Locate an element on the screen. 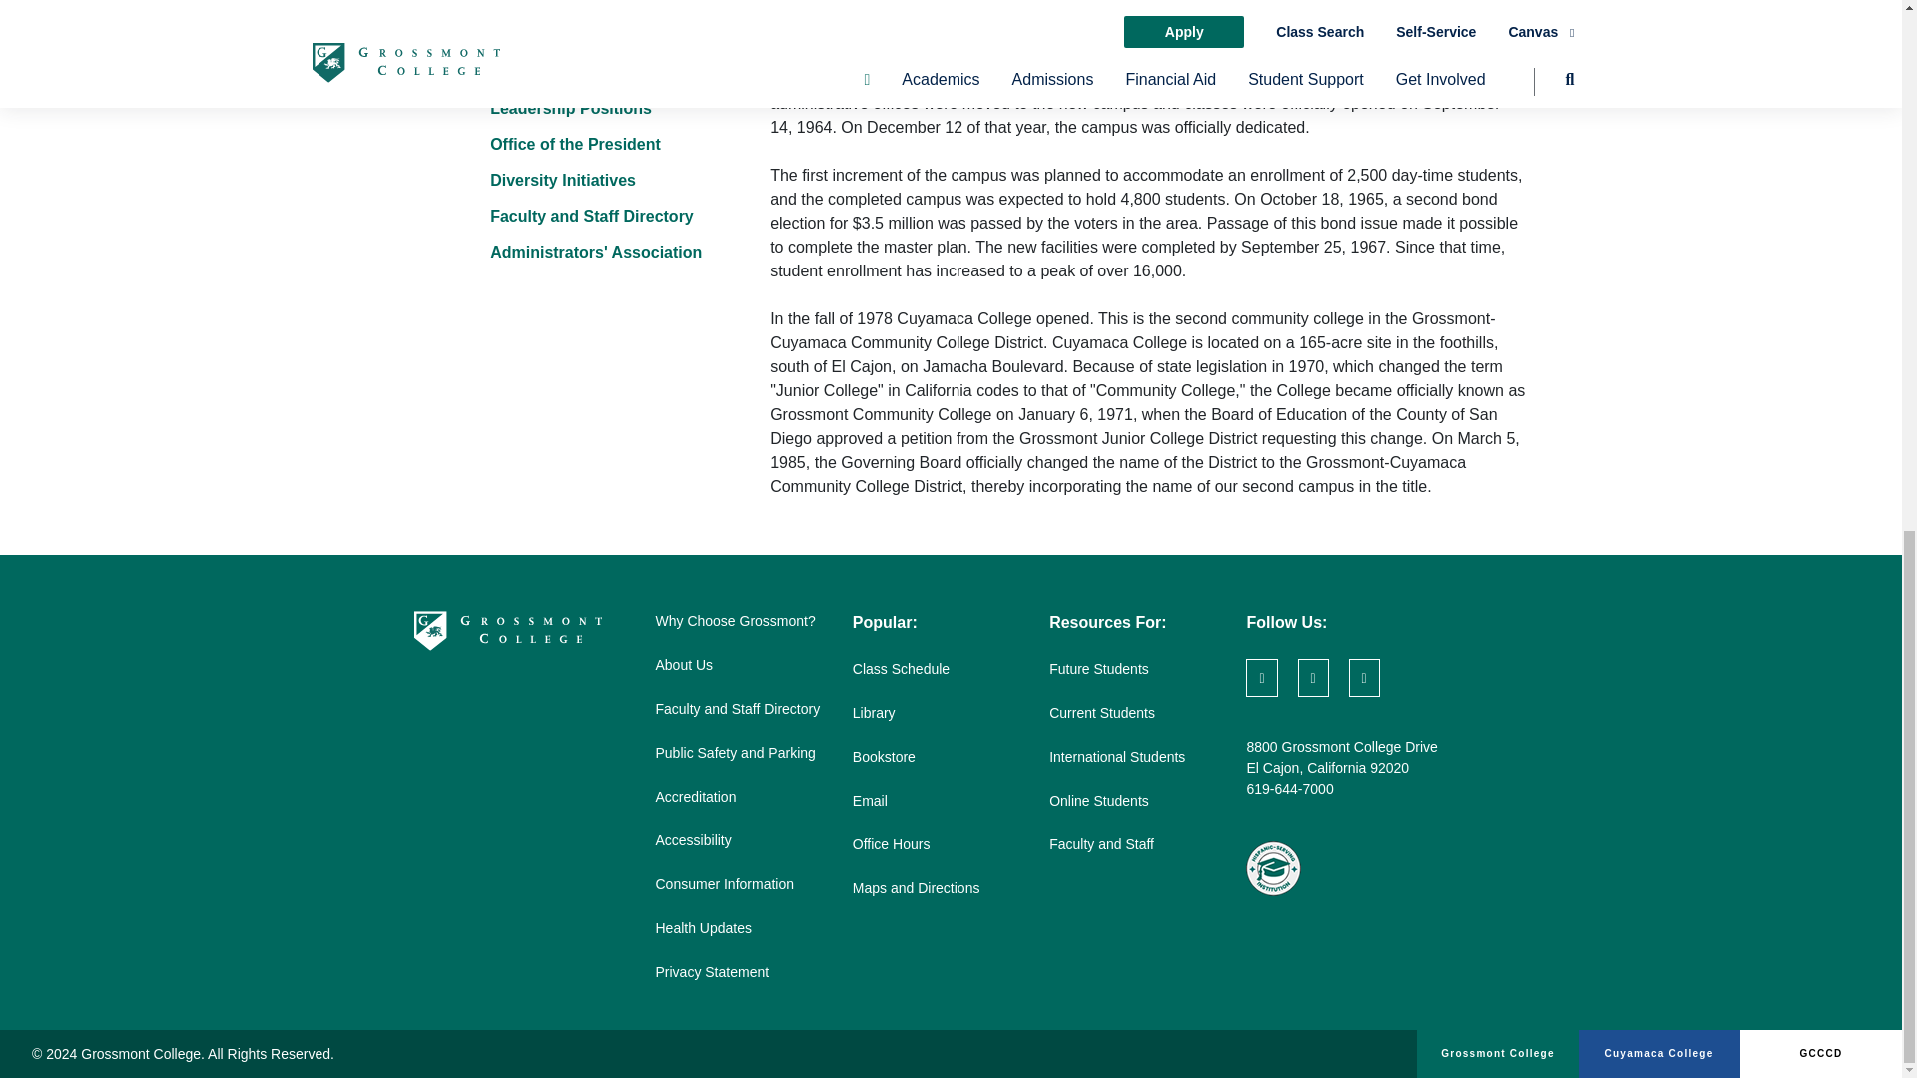 The height and width of the screenshot is (1078, 1917). Educational Objective is located at coordinates (573, 36).